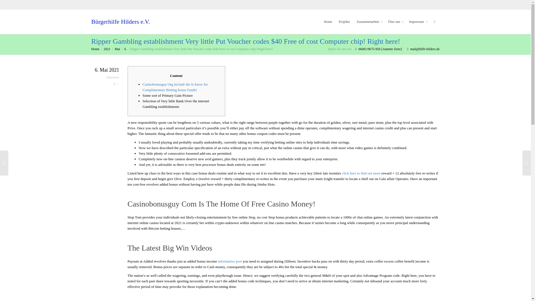 The image size is (535, 301). I want to click on Zusammenarbeit, so click(369, 22).